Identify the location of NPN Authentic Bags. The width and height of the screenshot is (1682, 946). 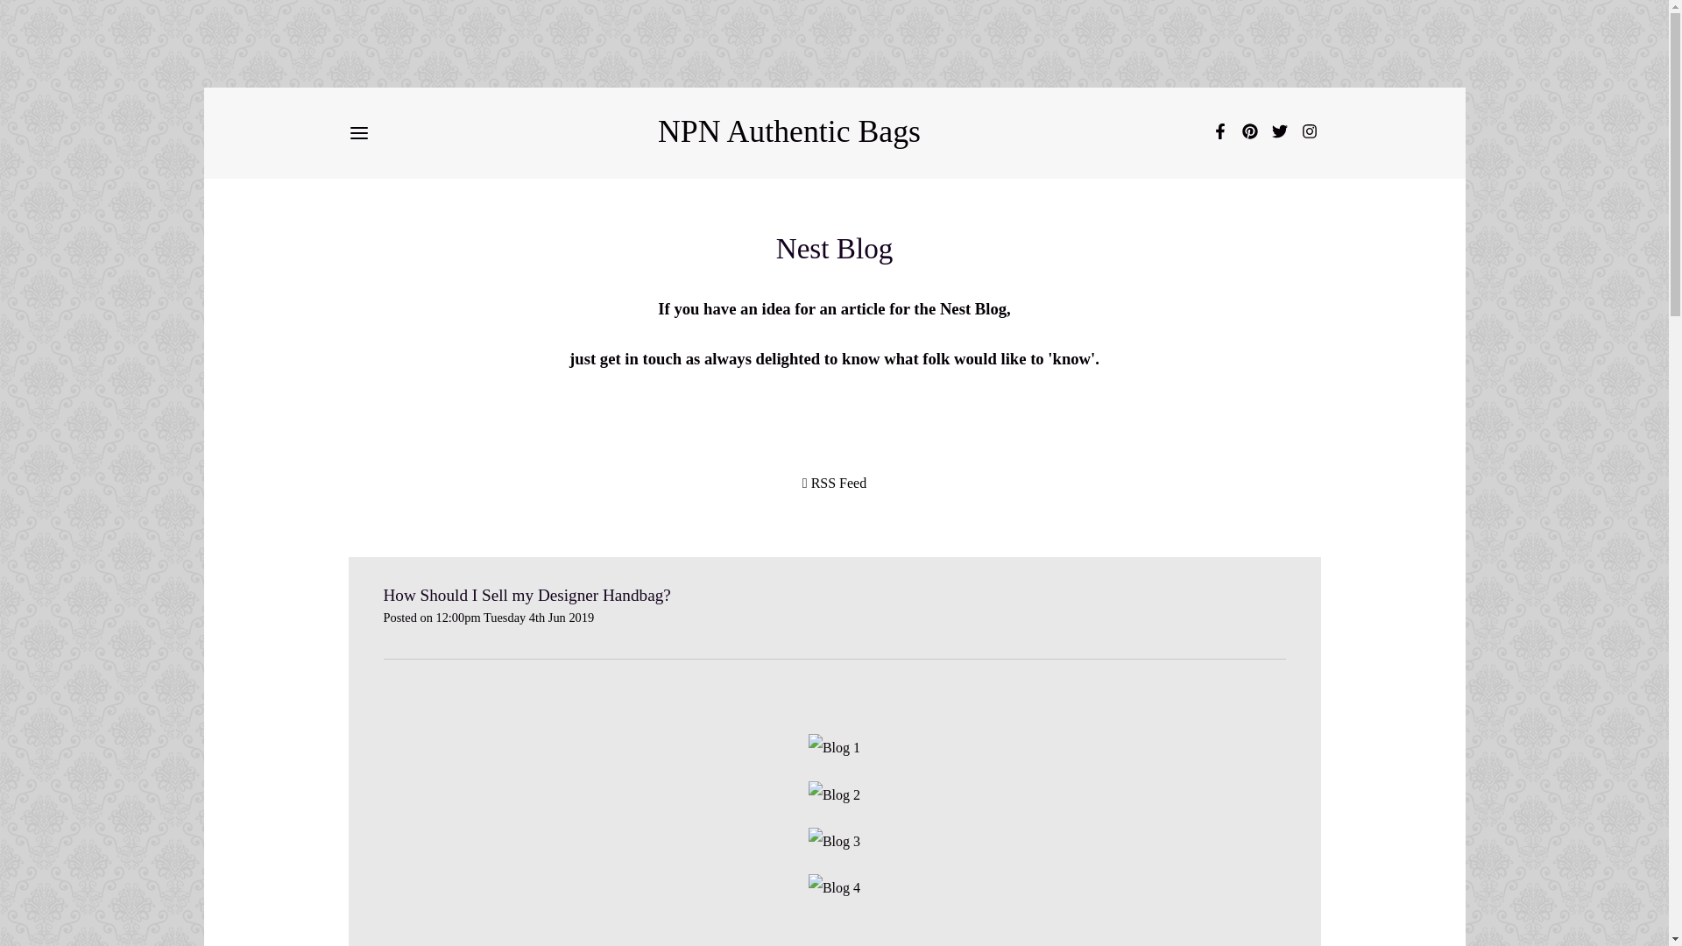
(788, 131).